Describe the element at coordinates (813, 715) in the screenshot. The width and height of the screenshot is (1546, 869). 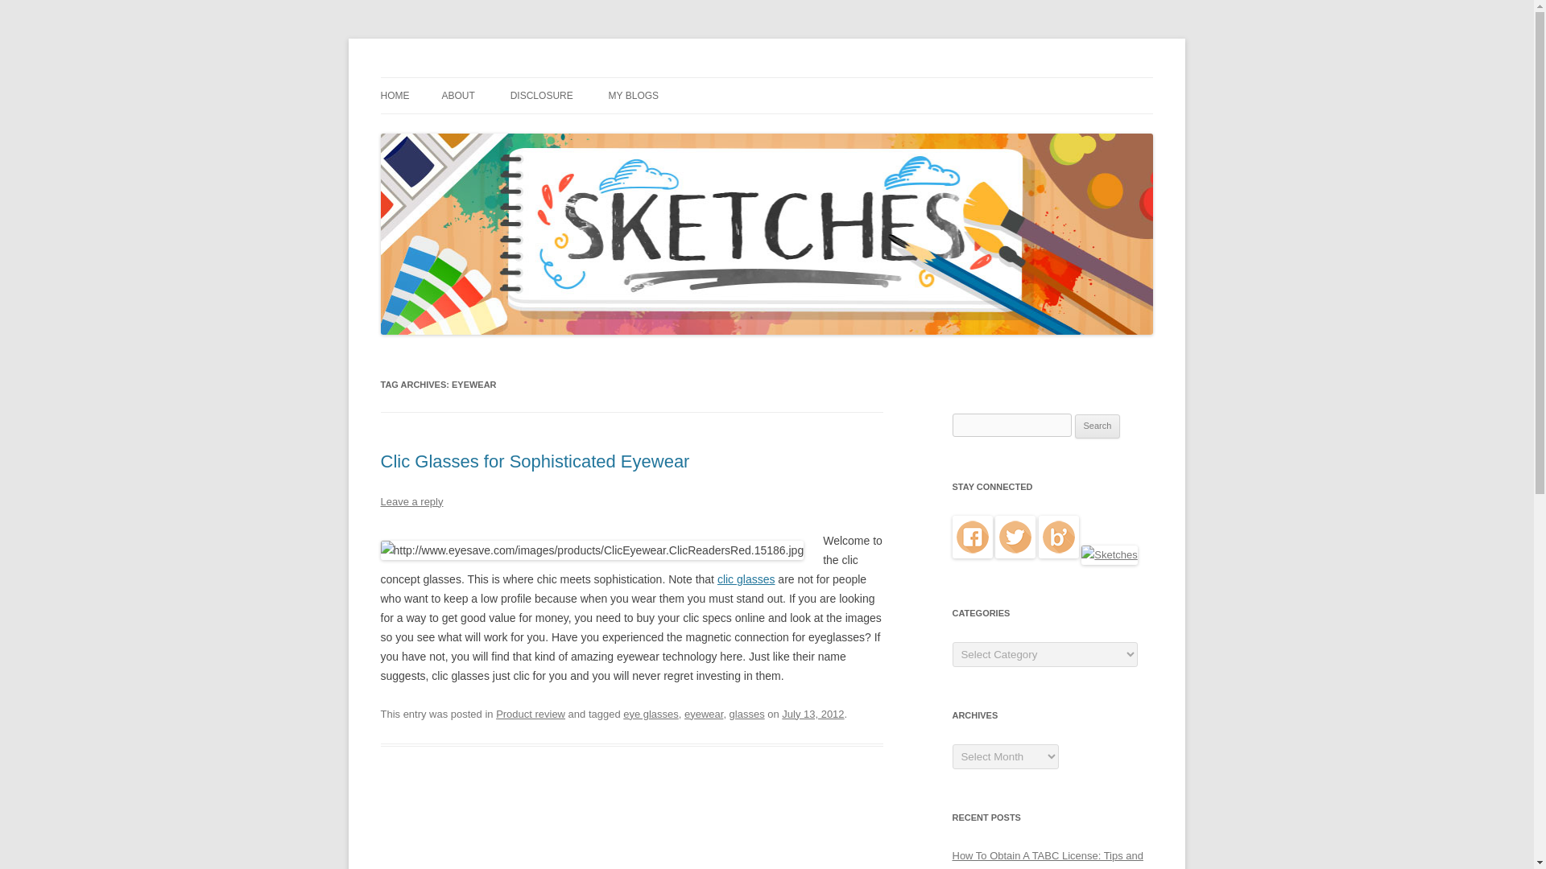
I see `1:31 pm` at that location.